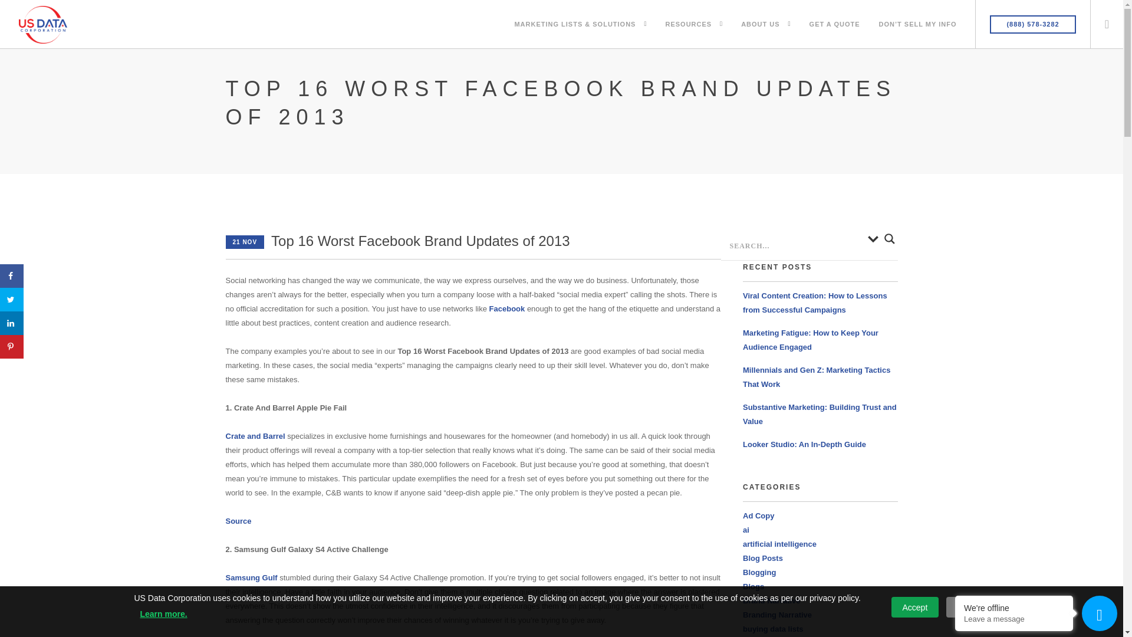 The width and height of the screenshot is (1132, 637). Describe the element at coordinates (12, 276) in the screenshot. I see `Share on Facebook` at that location.